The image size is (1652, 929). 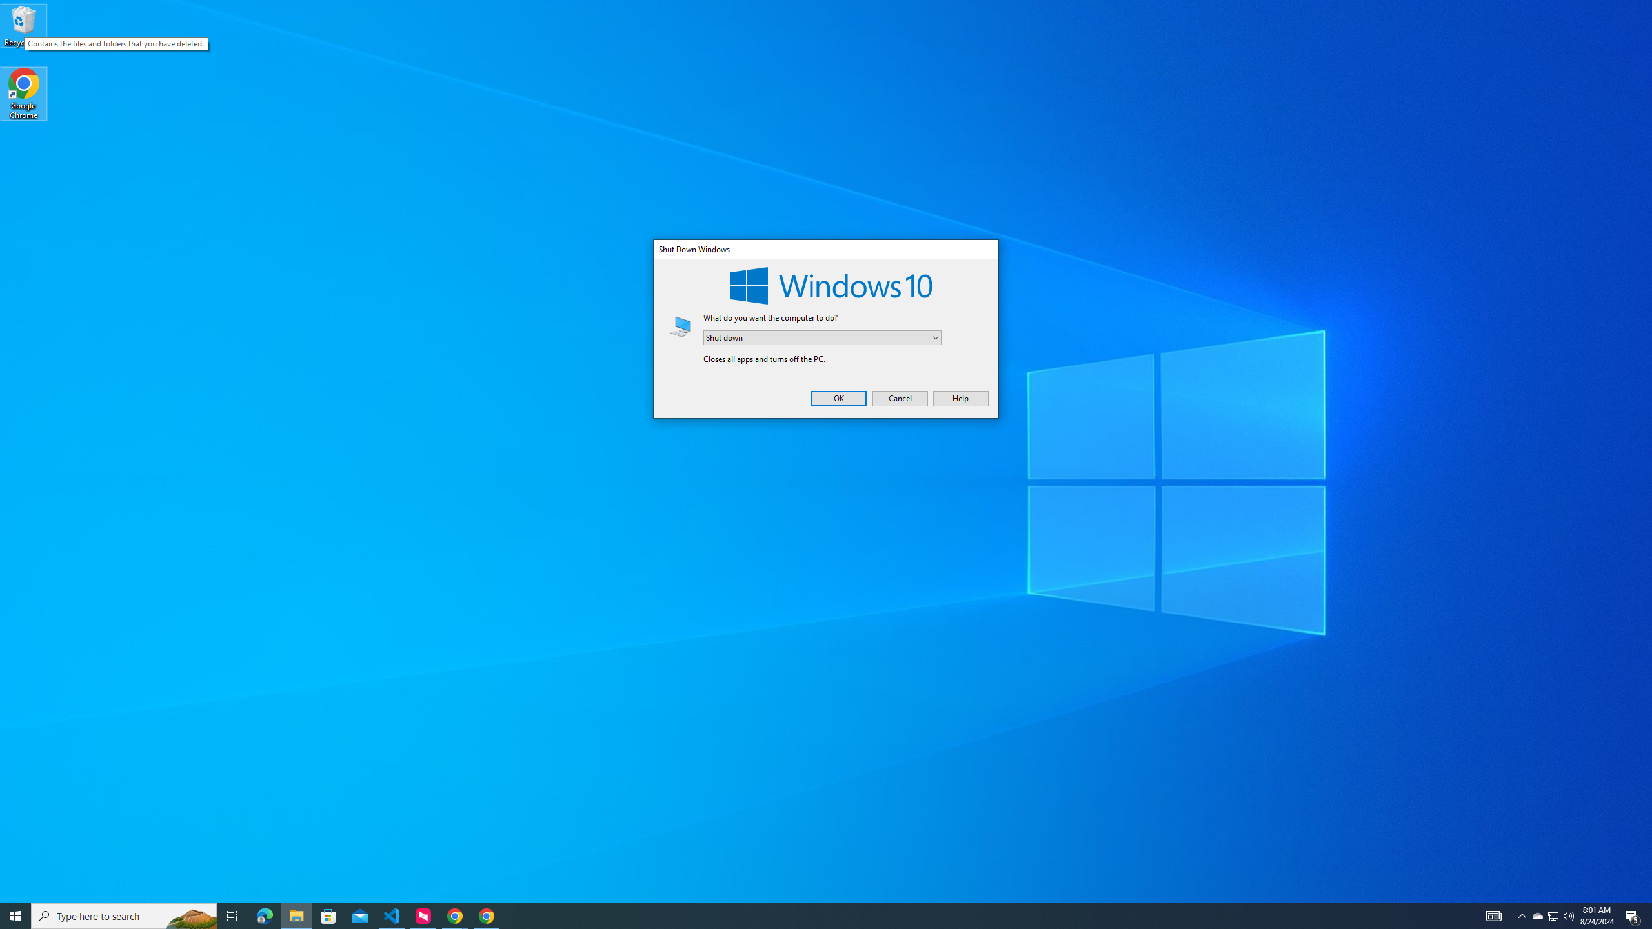 I want to click on Task View, so click(x=1494, y=916).